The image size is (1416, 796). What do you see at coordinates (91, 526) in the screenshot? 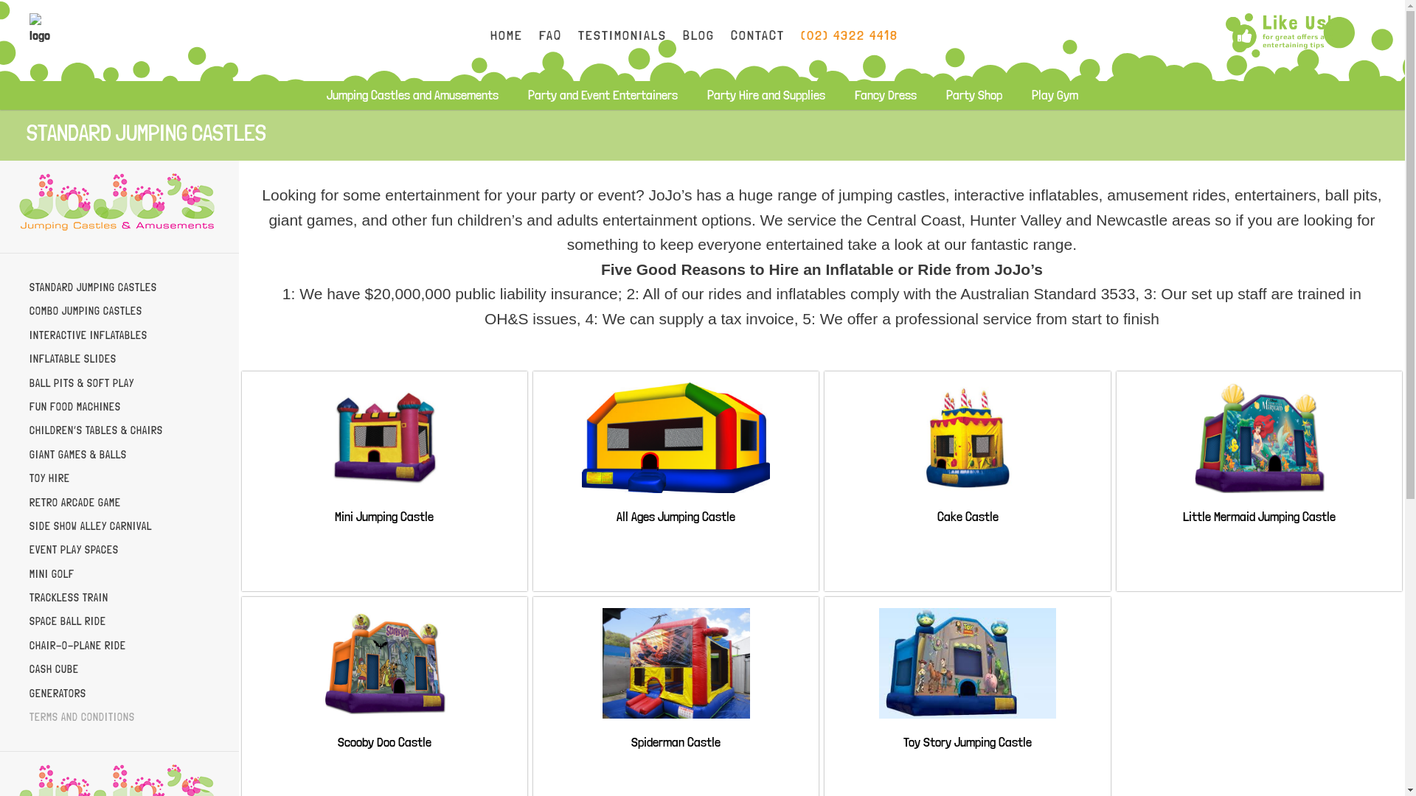
I see `SIDE SHOW ALLEY CARNIVAL` at bounding box center [91, 526].